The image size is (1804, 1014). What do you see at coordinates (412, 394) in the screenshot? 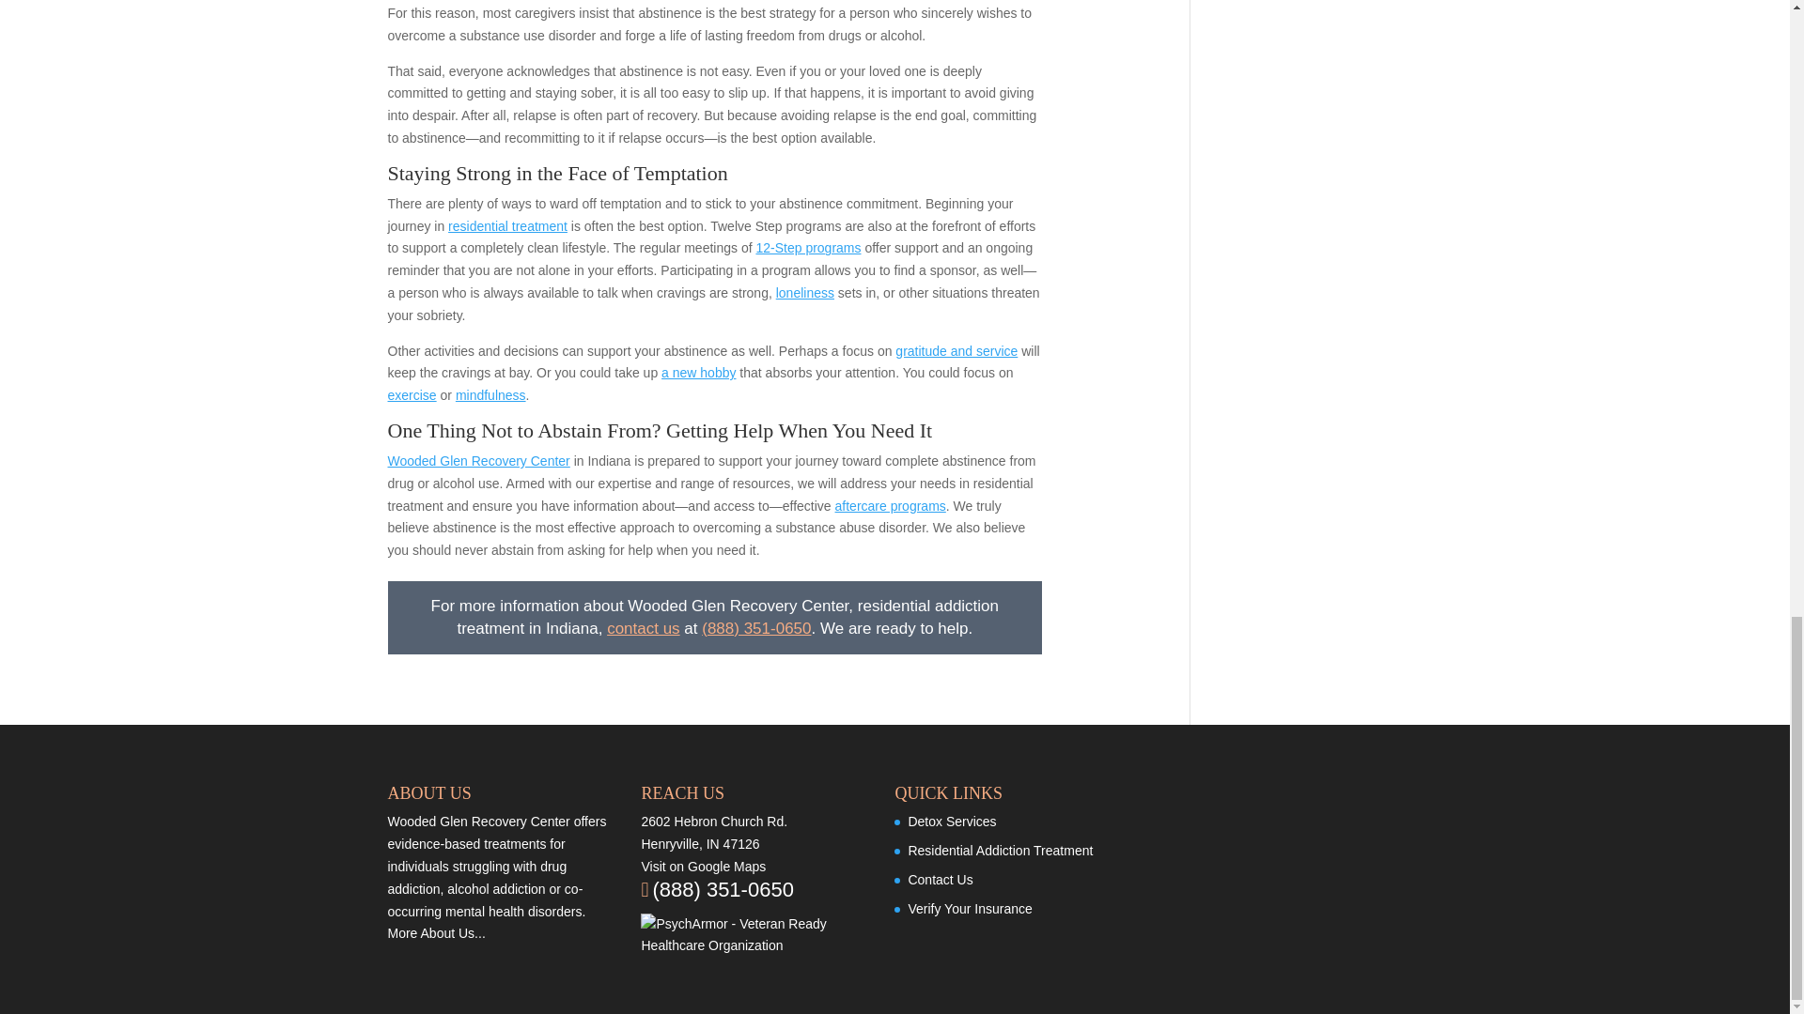
I see `exercise` at bounding box center [412, 394].